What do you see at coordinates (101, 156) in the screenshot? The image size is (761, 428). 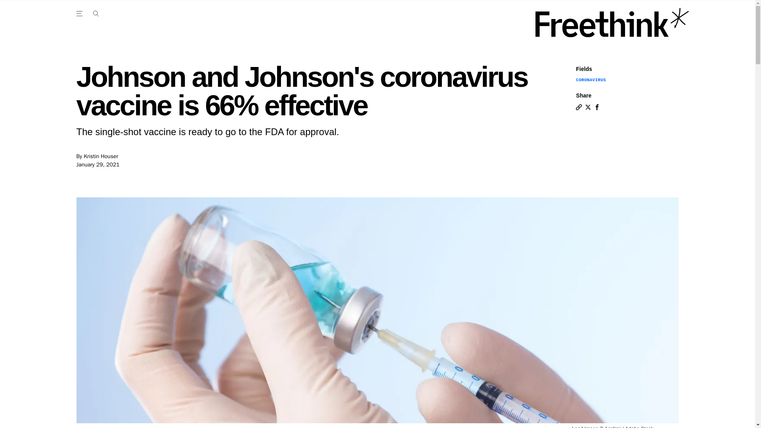 I see `Kristin Houser` at bounding box center [101, 156].